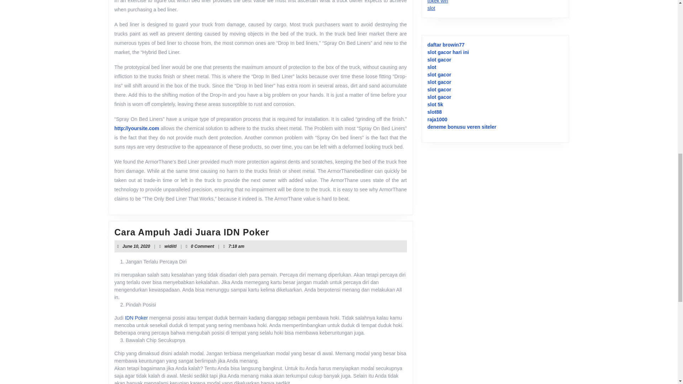 Image resolution: width=683 pixels, height=384 pixels. What do you see at coordinates (438, 1) in the screenshot?
I see `IDN Poker` at bounding box center [438, 1].